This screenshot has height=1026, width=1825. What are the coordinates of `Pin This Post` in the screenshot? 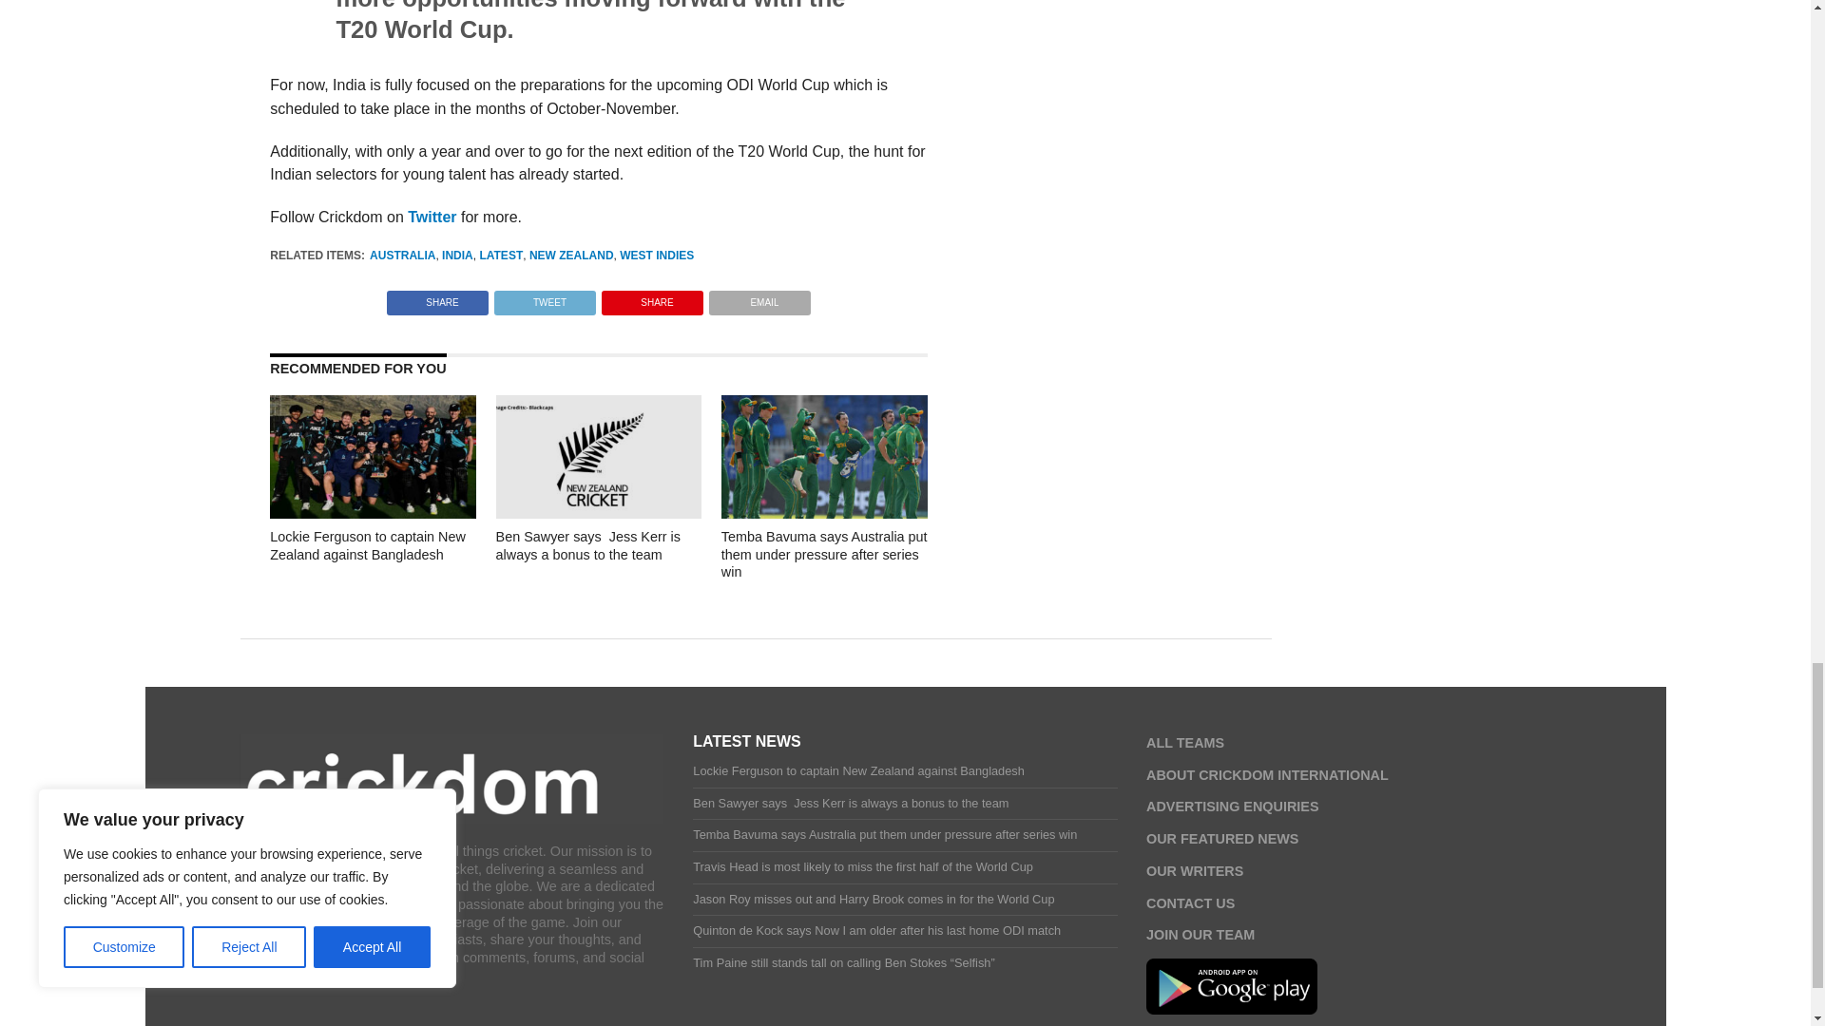 It's located at (652, 296).